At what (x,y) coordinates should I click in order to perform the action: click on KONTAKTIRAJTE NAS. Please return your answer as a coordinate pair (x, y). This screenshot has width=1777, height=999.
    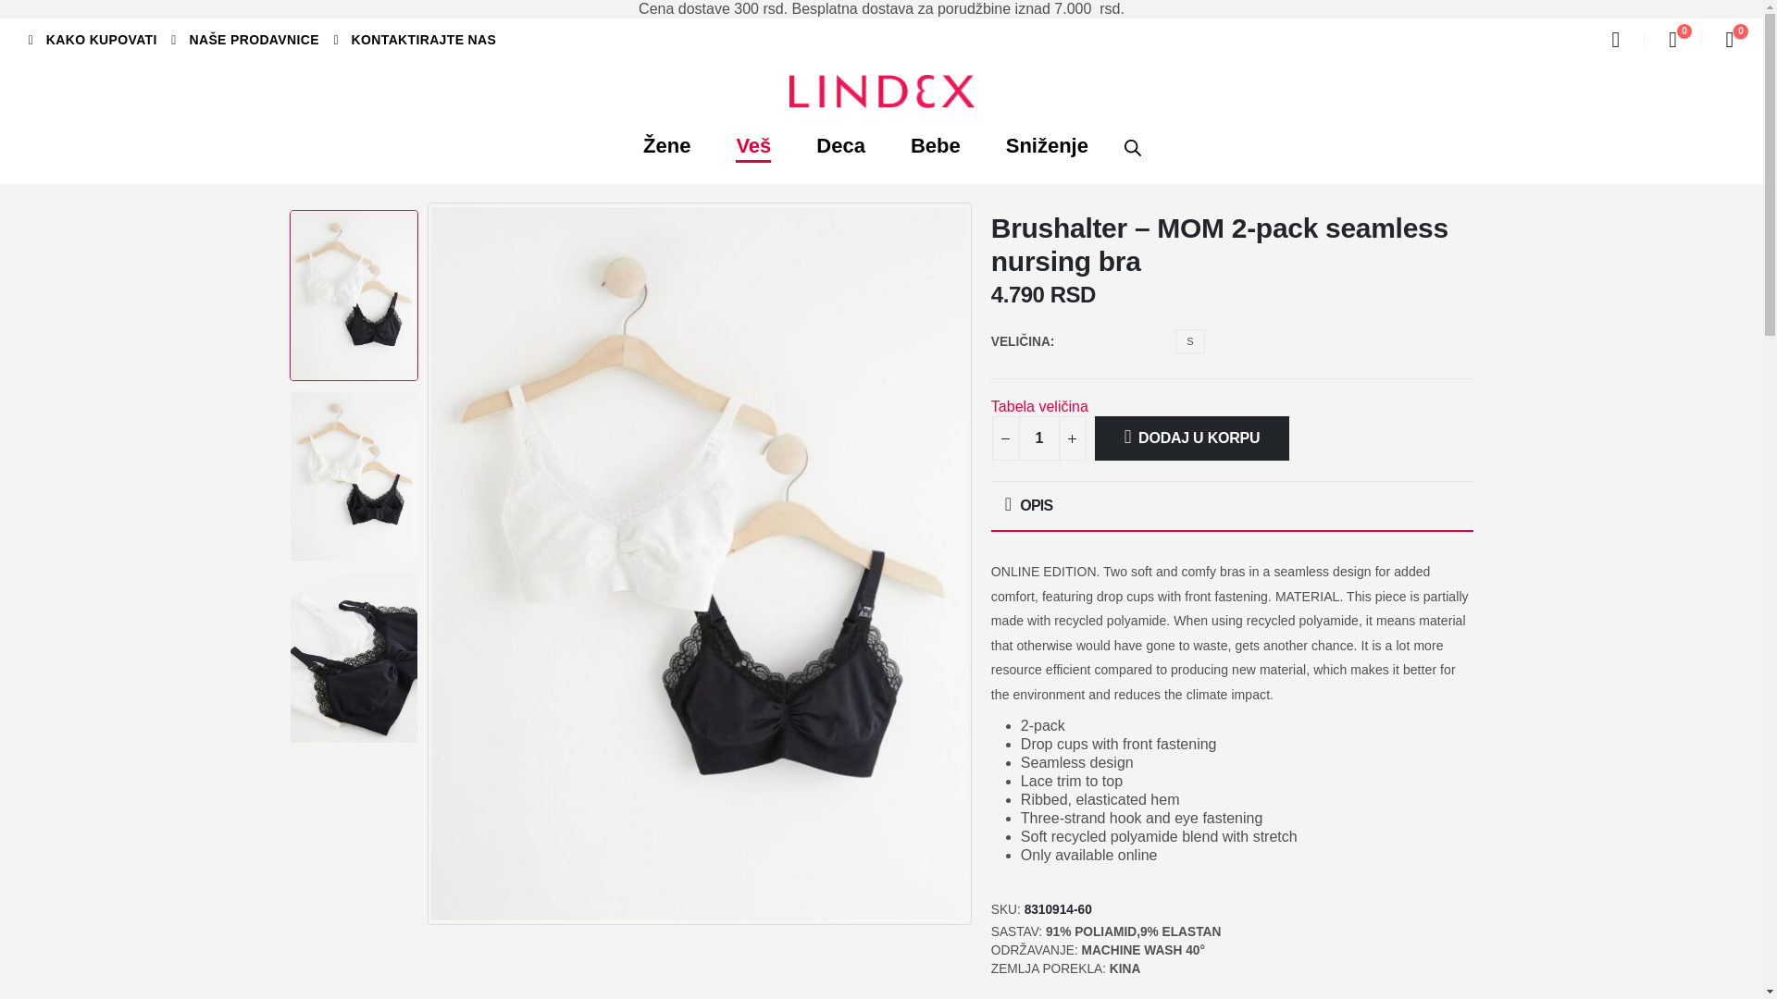
    Looking at the image, I should click on (409, 39).